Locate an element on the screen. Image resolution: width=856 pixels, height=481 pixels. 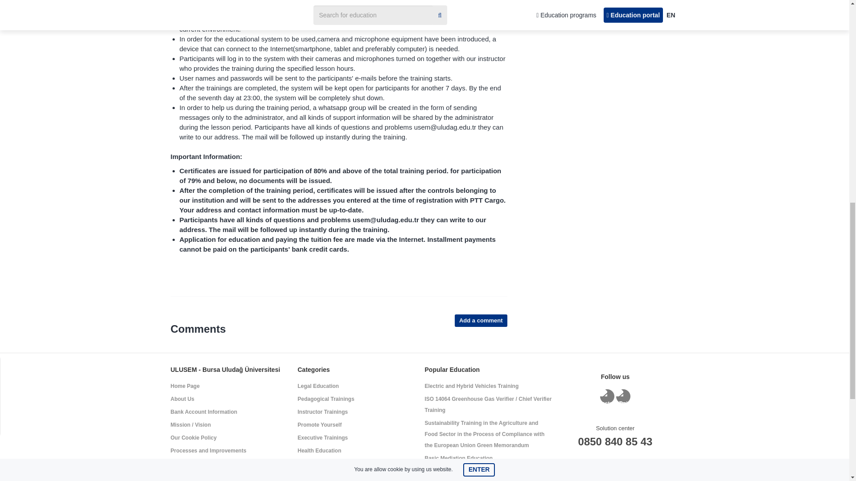
About Us is located at coordinates (182, 399).